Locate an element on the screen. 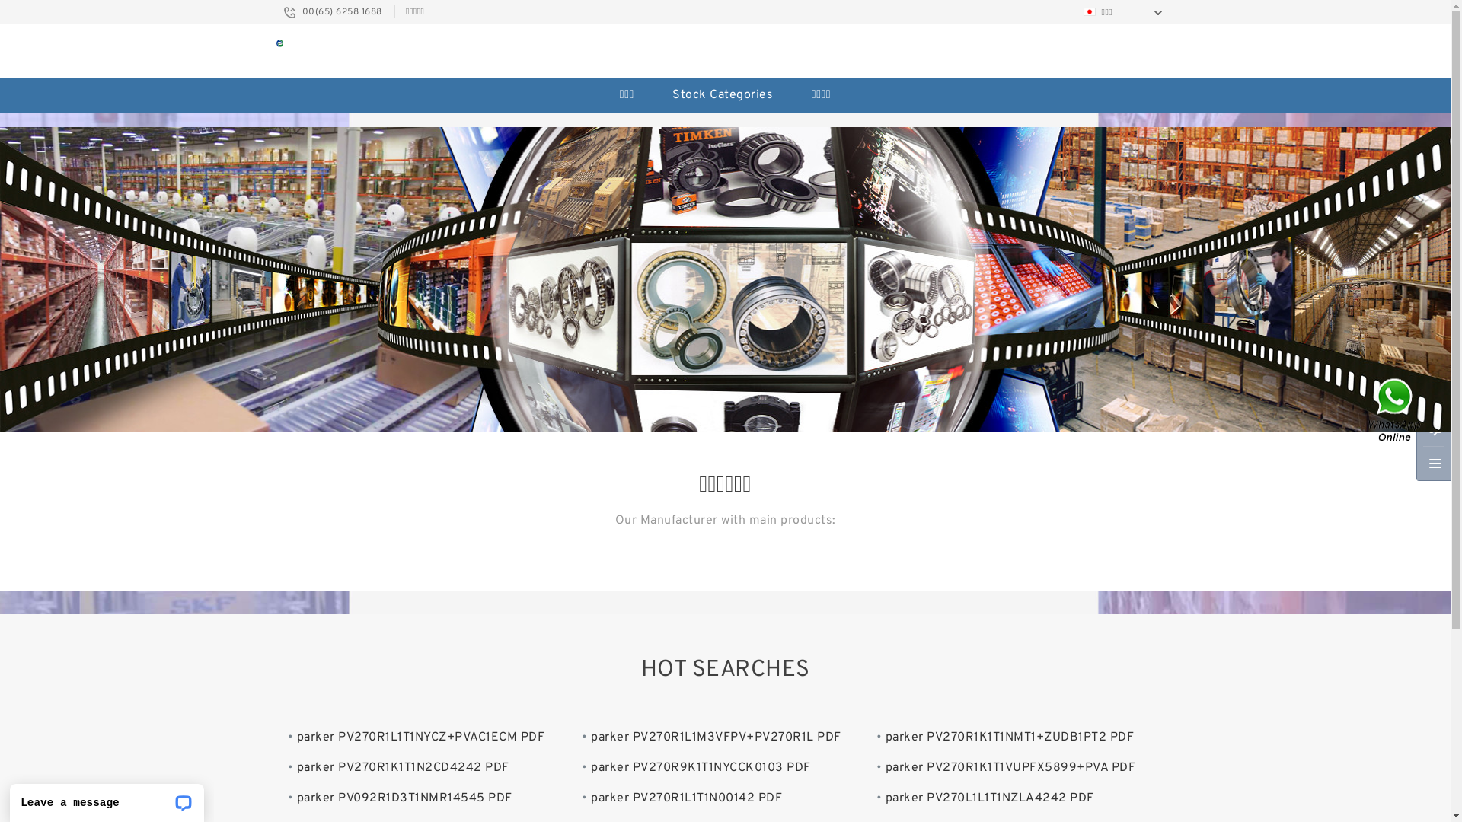  parker PV270L1L1T1NZLA4242 PDF is located at coordinates (990, 798).